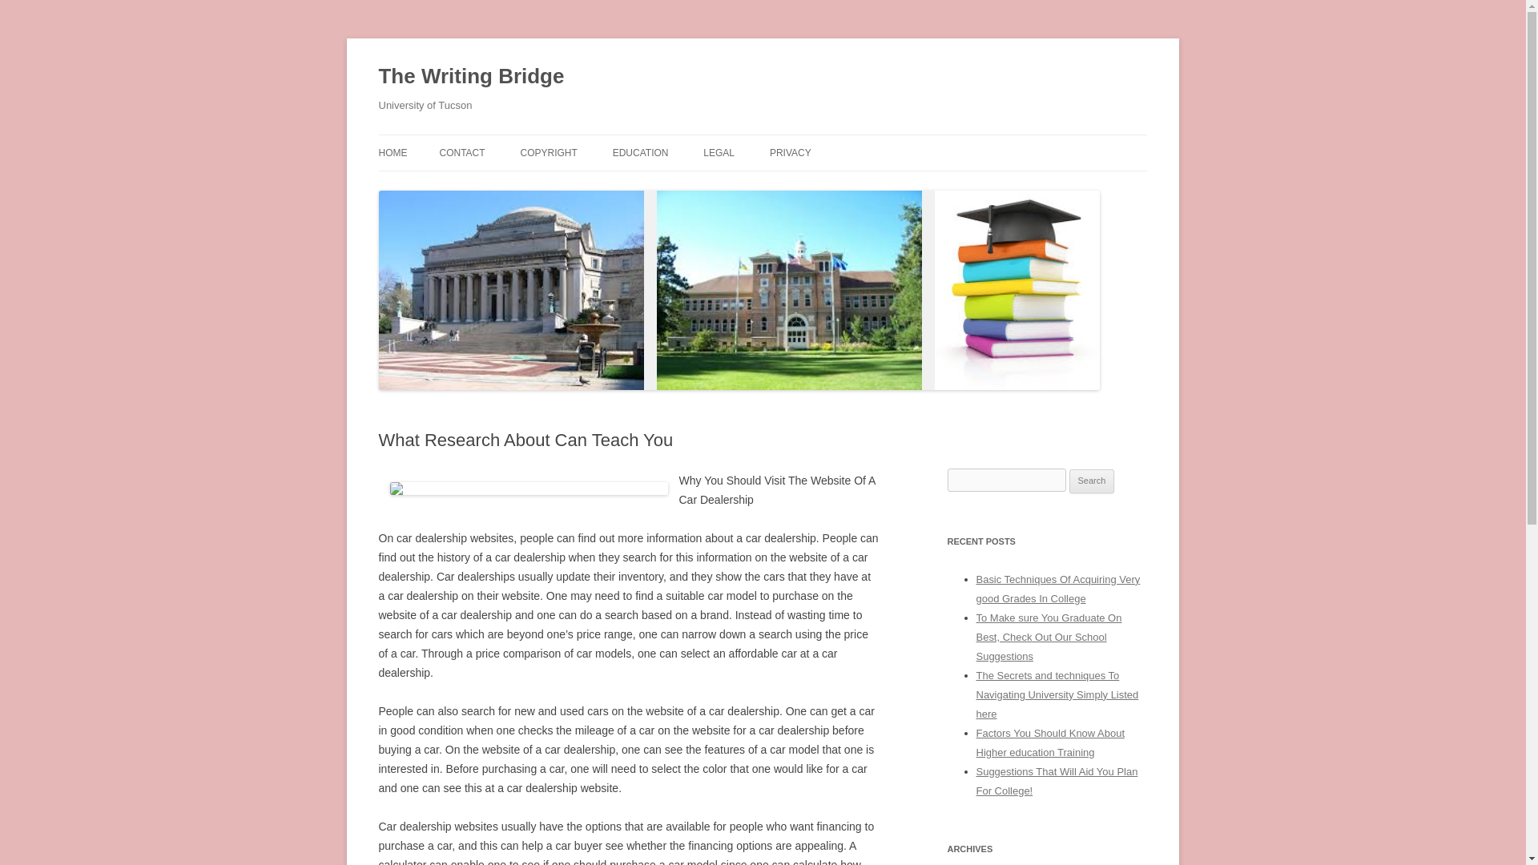  Describe the element at coordinates (641, 152) in the screenshot. I see `EDUCATION` at that location.